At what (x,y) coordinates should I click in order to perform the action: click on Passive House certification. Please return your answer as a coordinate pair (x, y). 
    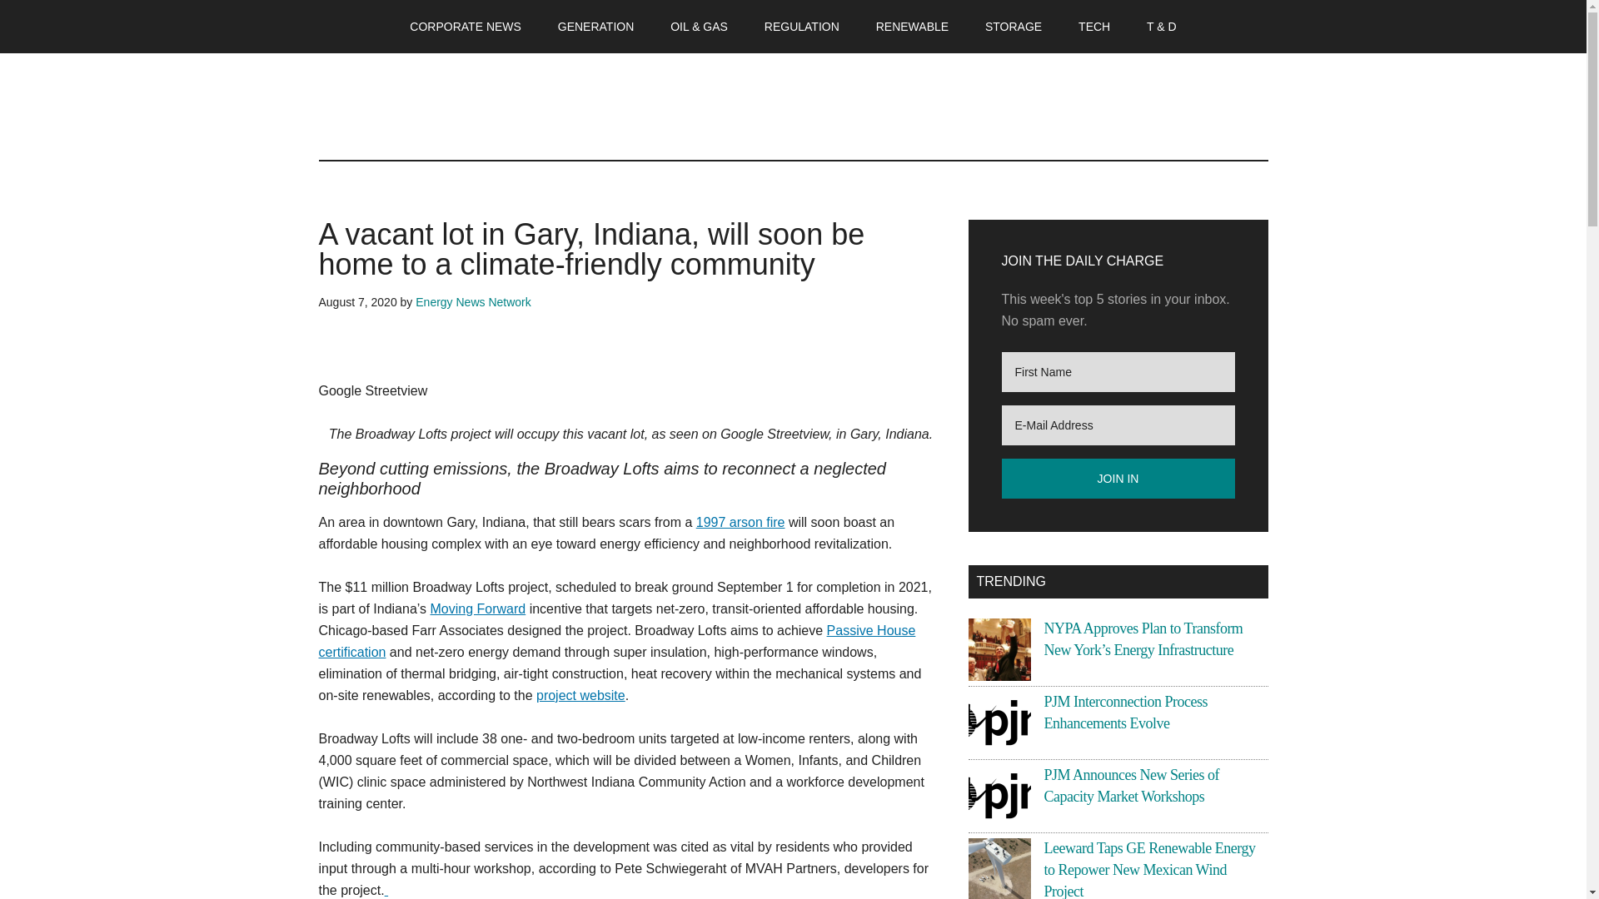
    Looking at the image, I should click on (616, 641).